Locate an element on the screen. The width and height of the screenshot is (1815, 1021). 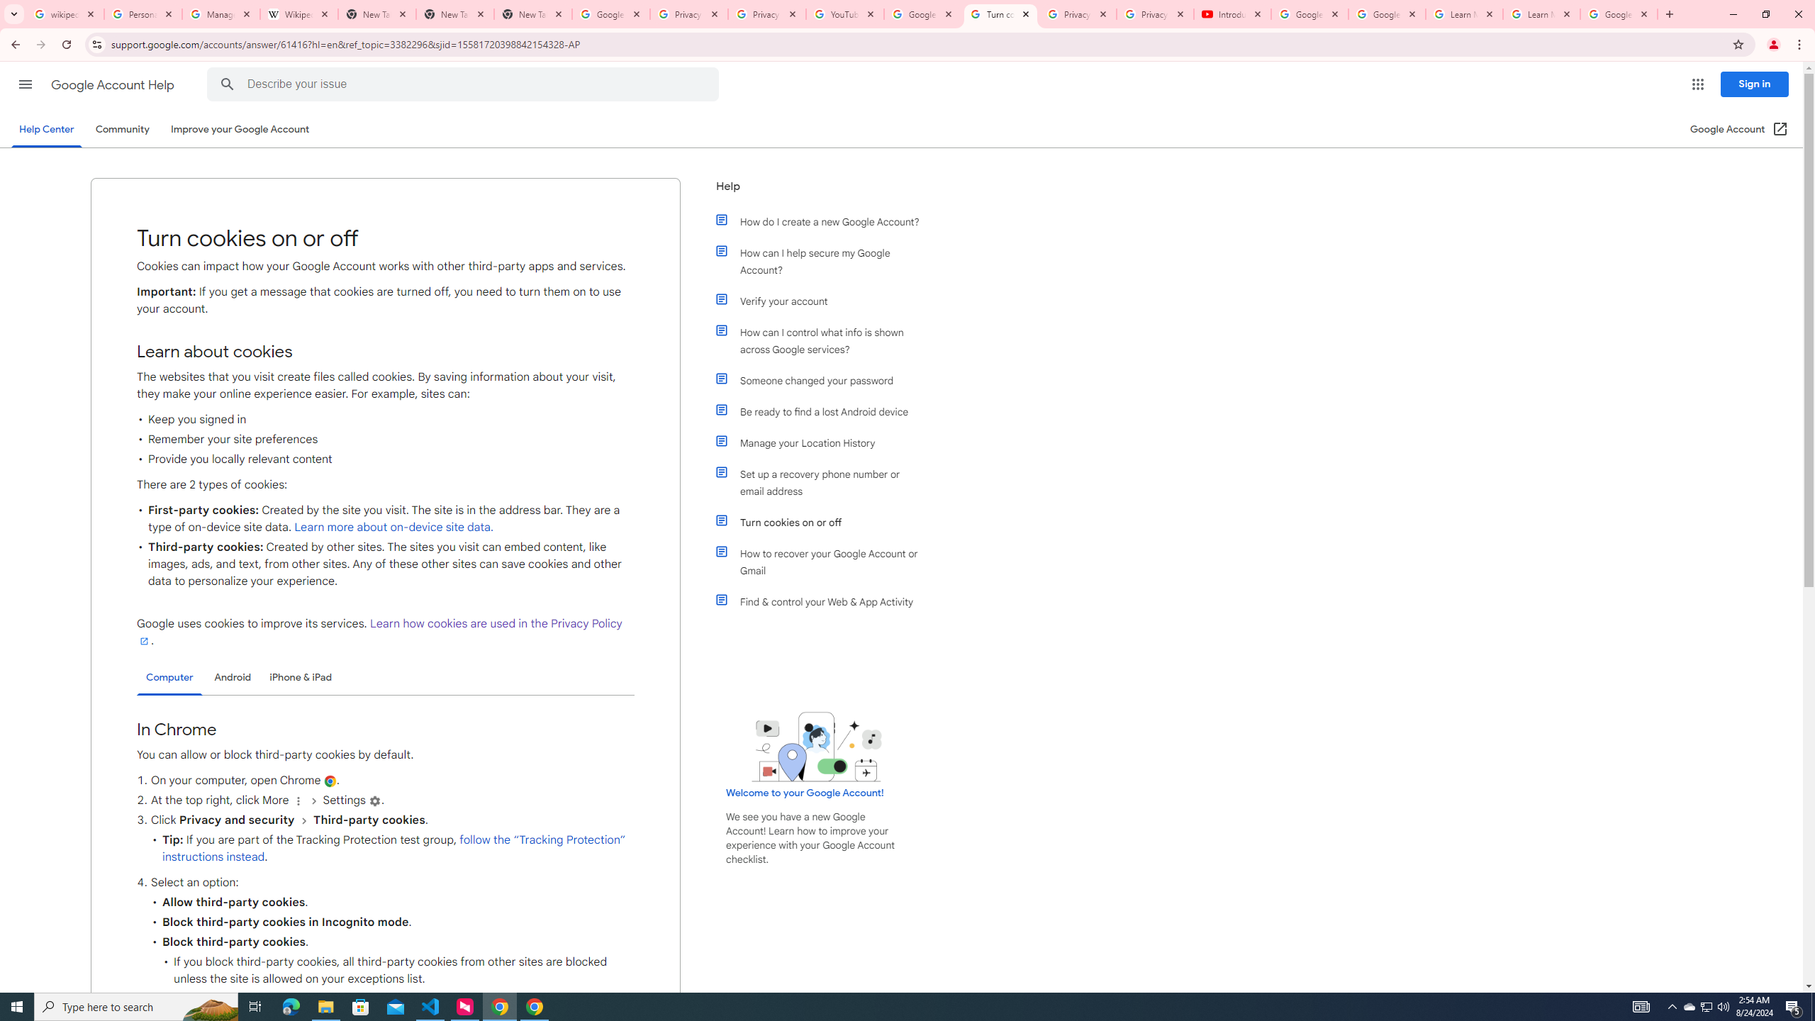
How do I create a new Google Account? is located at coordinates (825, 221).